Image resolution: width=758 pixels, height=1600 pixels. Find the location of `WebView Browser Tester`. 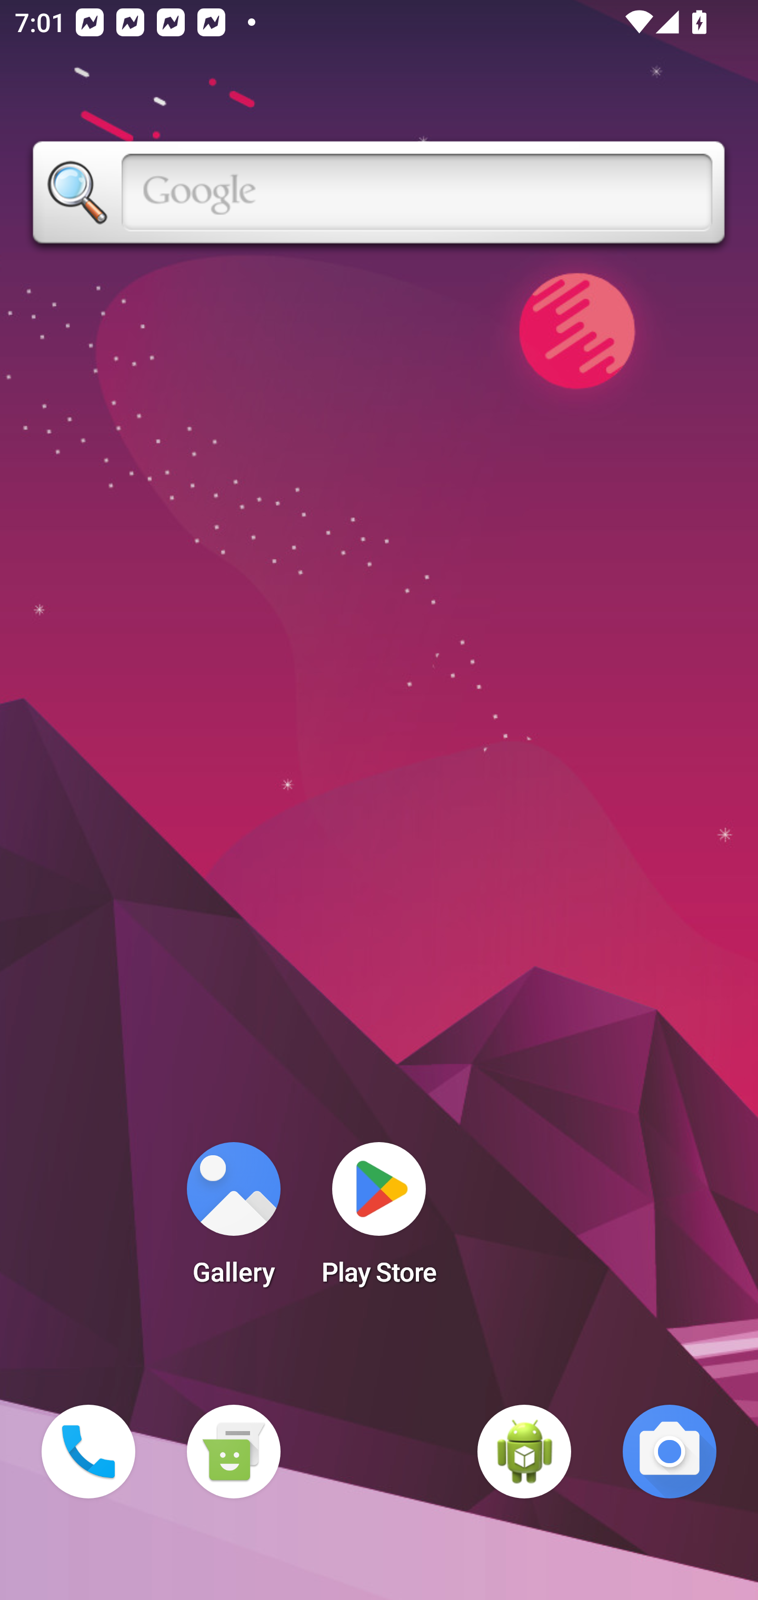

WebView Browser Tester is located at coordinates (524, 1452).